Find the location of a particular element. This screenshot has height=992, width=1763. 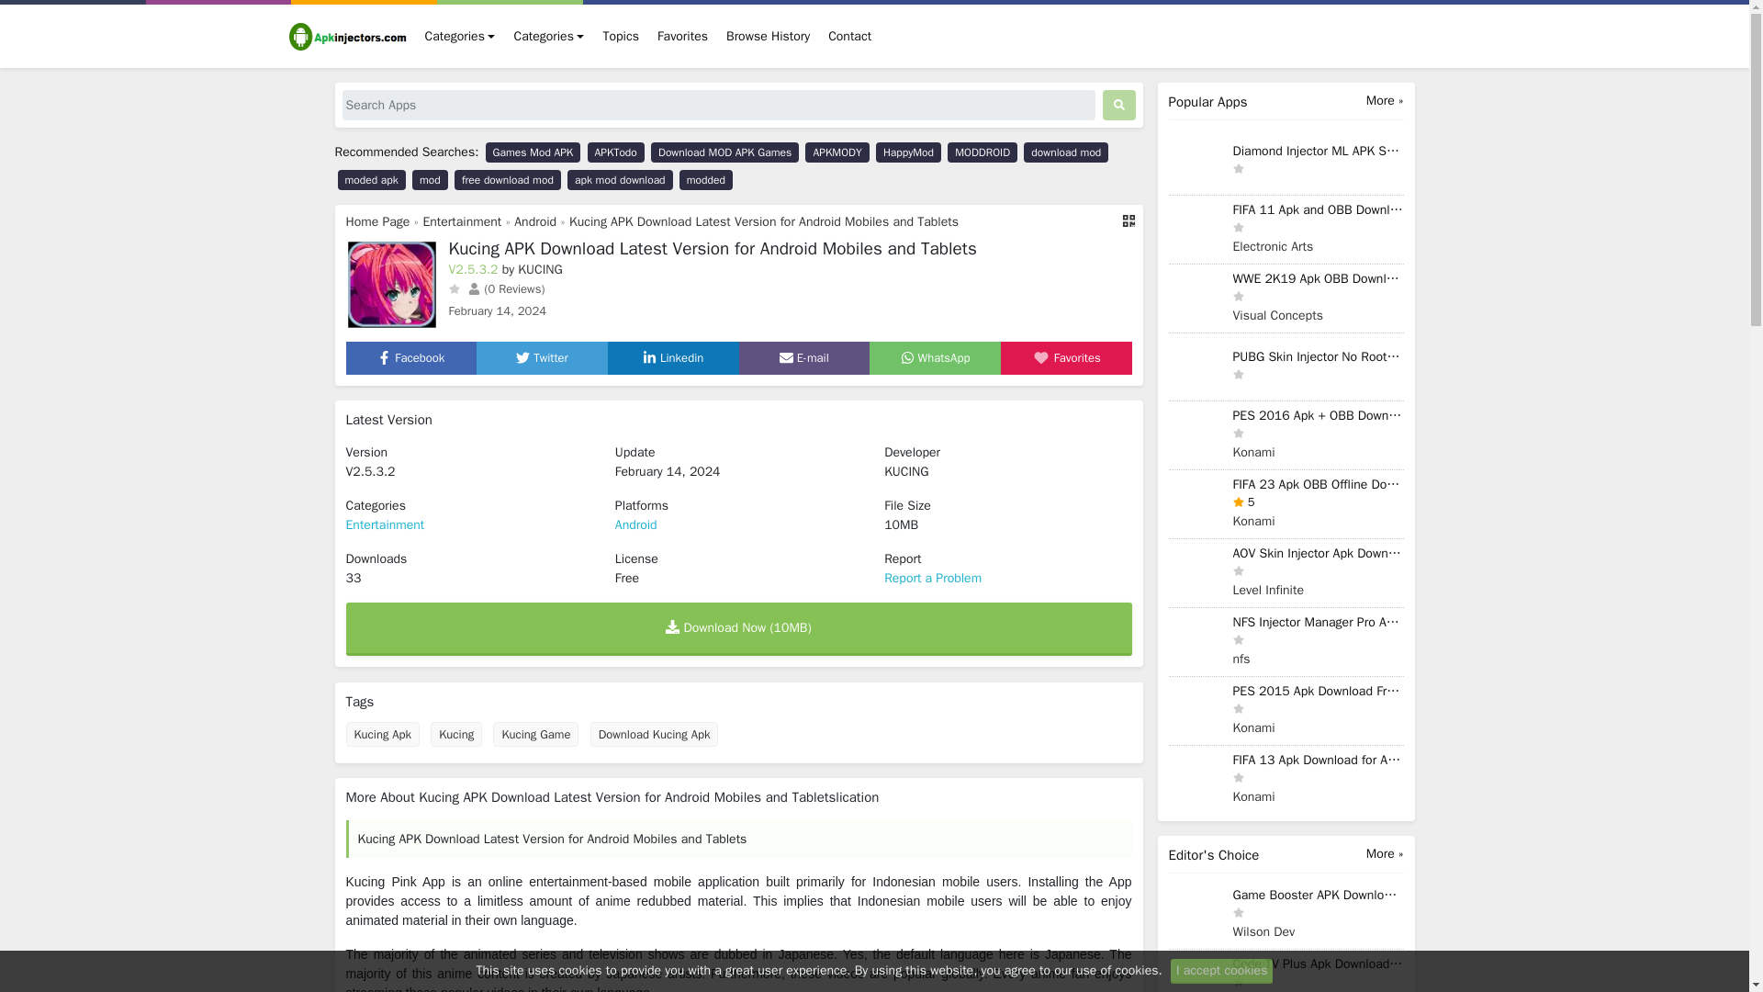

Facebook is located at coordinates (410, 358).